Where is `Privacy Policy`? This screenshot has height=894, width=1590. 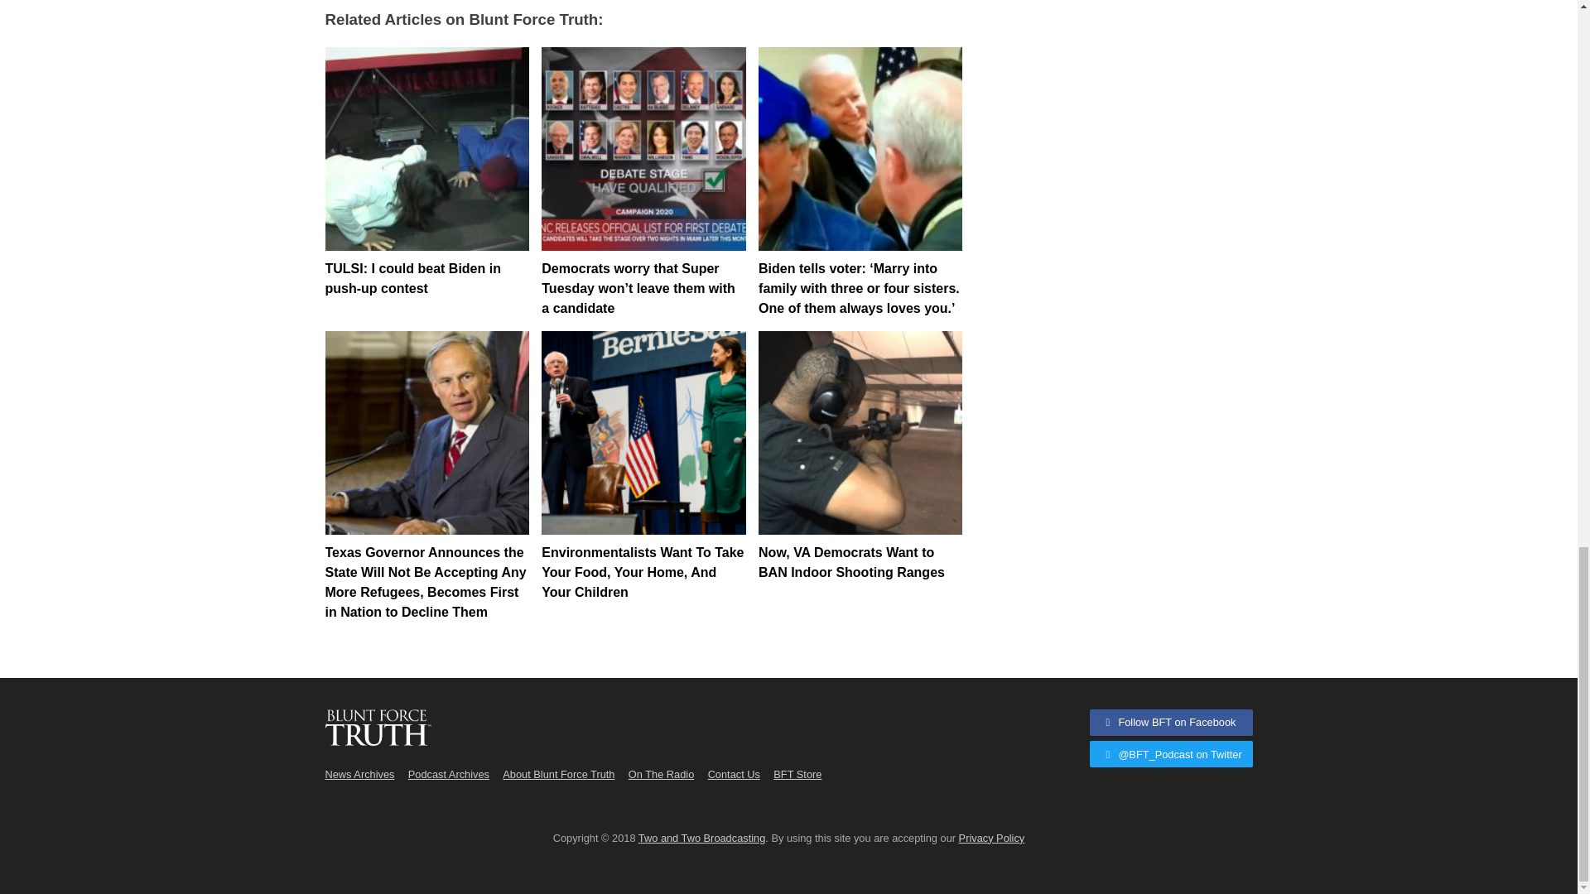 Privacy Policy is located at coordinates (992, 838).